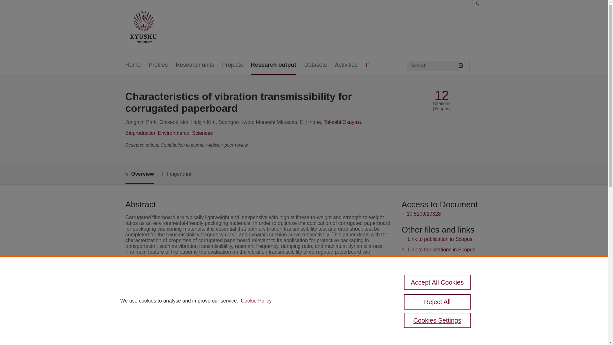 This screenshot has width=613, height=345. Describe the element at coordinates (195, 65) in the screenshot. I see `Research units` at that location.